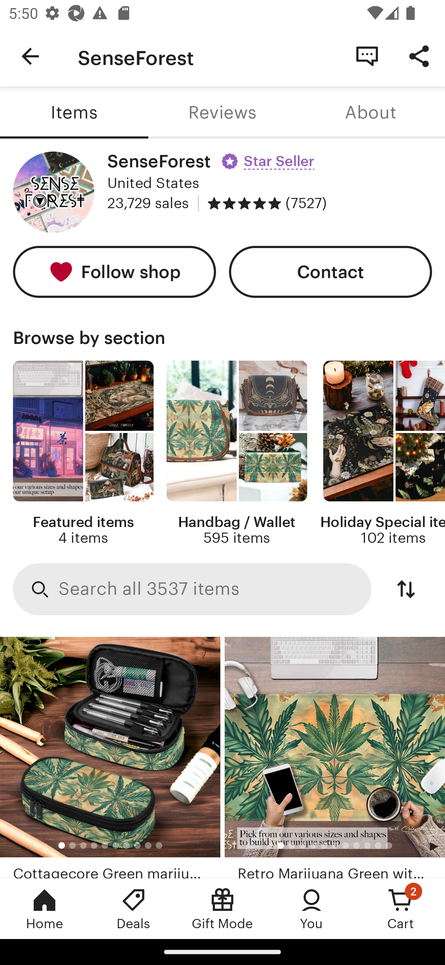 This screenshot has height=965, width=445. Describe the element at coordinates (222, 908) in the screenshot. I see `Gift Mode` at that location.